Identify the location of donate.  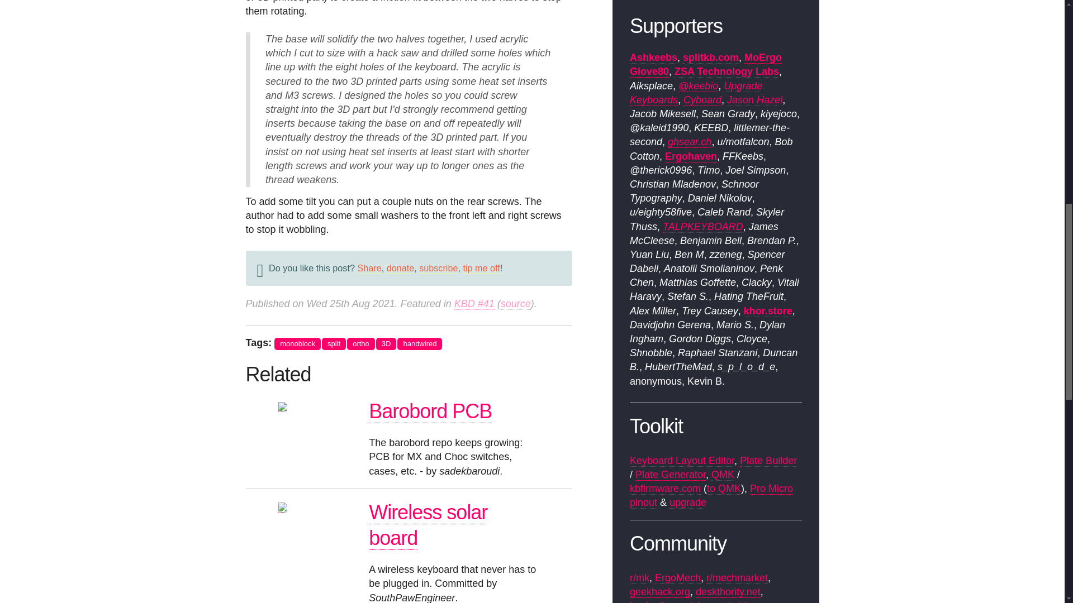
(400, 268).